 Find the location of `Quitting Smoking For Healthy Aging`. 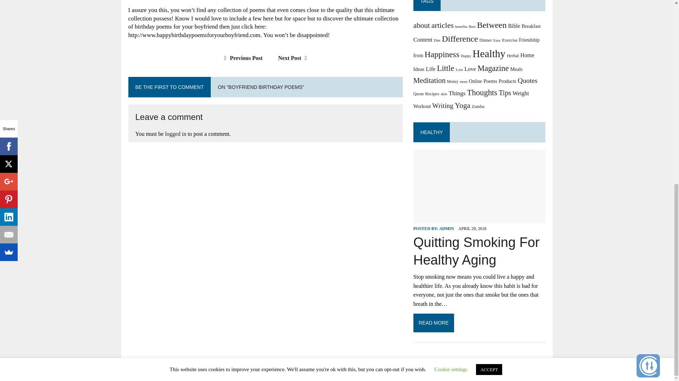

Quitting Smoking For Healthy Aging is located at coordinates (477, 251).